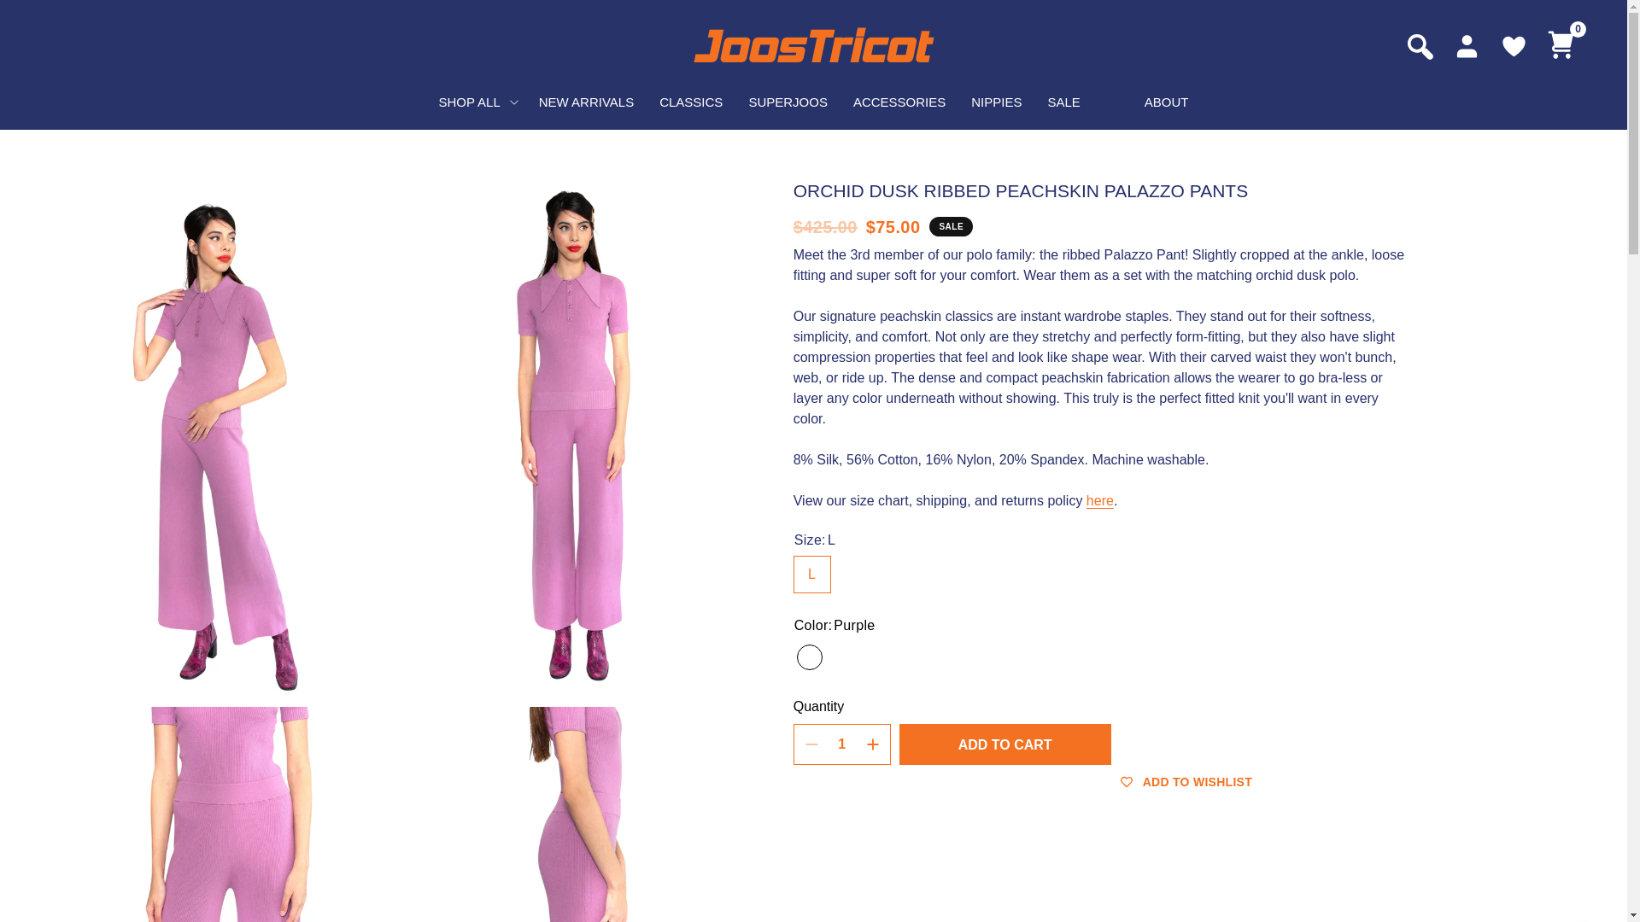 The width and height of the screenshot is (1640, 922). Describe the element at coordinates (788, 102) in the screenshot. I see `SUPERJOOS` at that location.